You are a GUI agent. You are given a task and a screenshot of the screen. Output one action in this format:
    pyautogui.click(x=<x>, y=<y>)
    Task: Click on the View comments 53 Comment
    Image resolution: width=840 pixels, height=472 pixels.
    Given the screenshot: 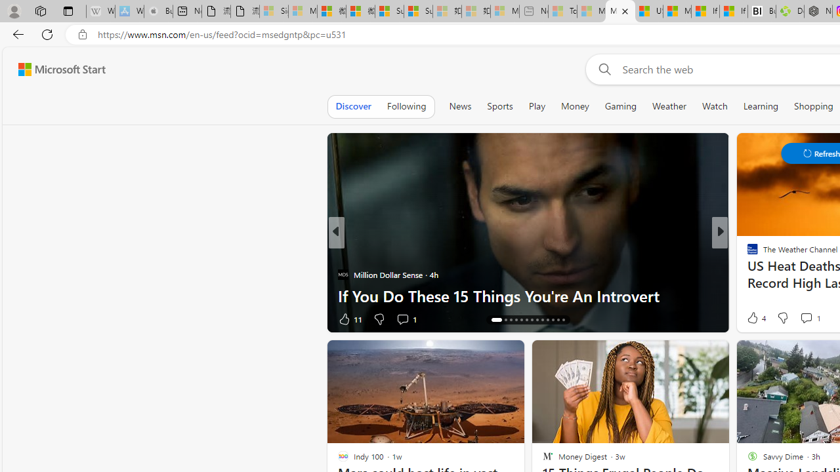 What is the action you would take?
    pyautogui.click(x=816, y=319)
    